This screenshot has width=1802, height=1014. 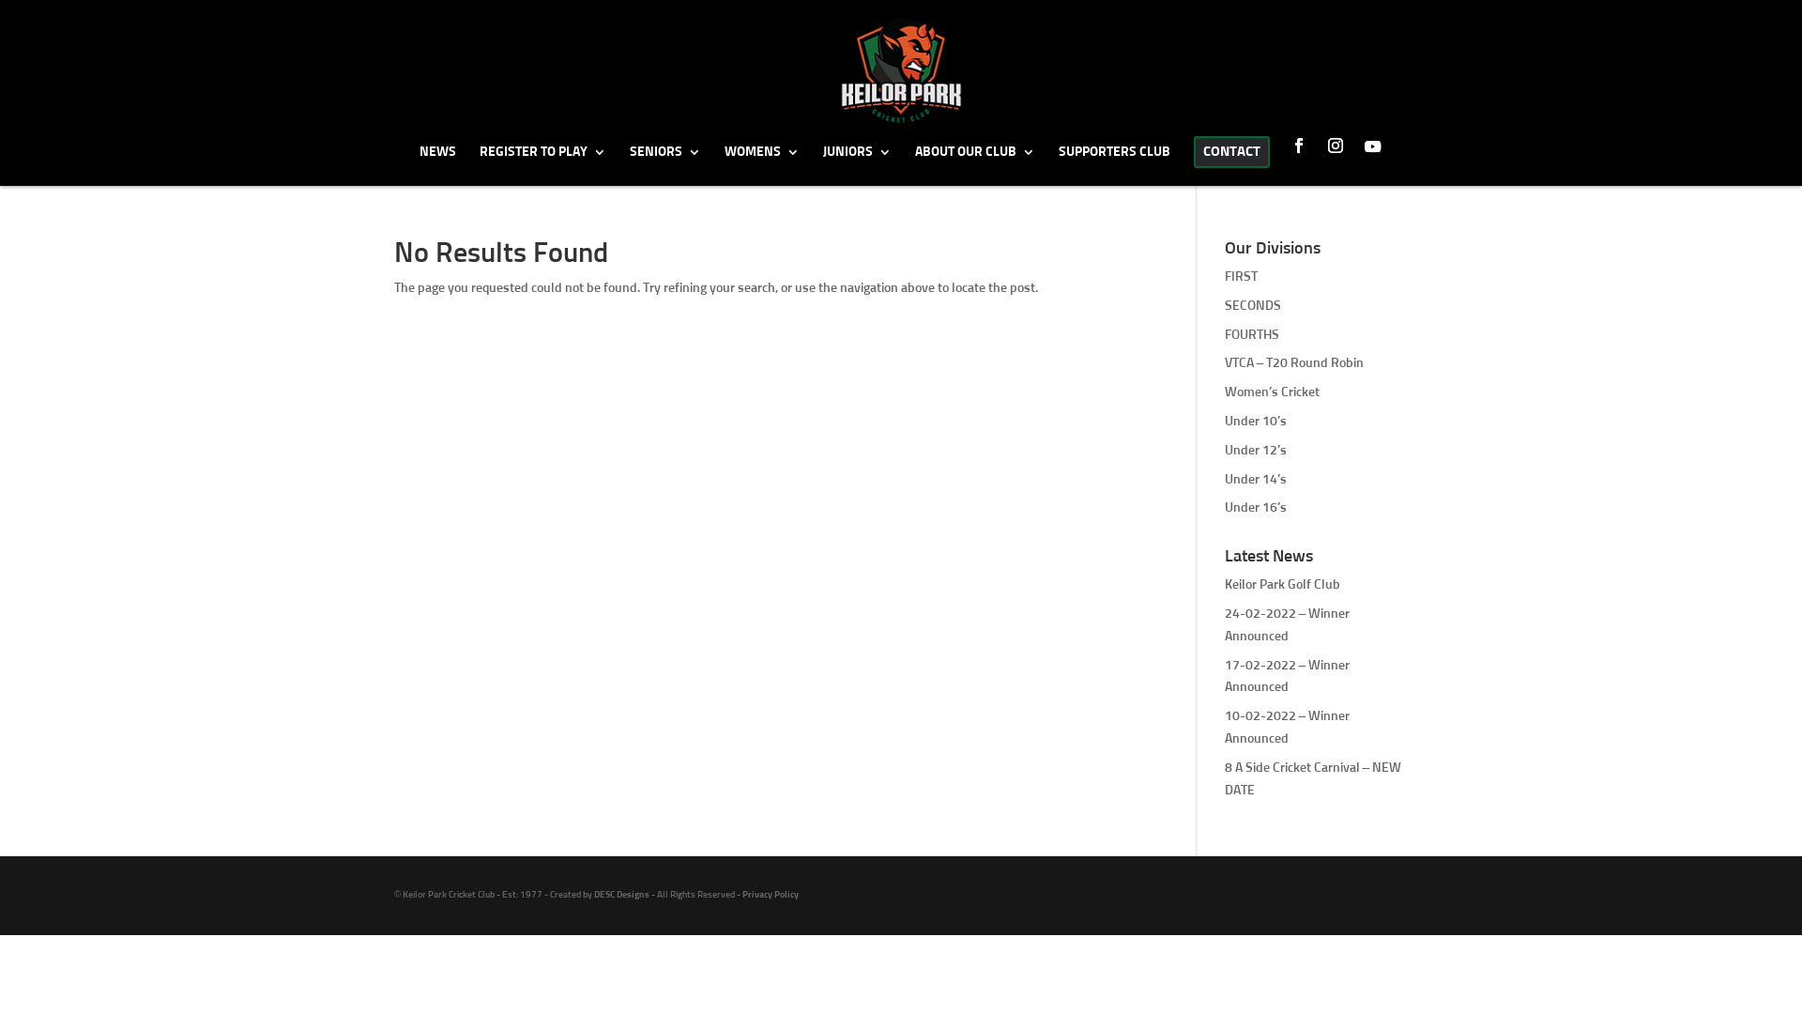 I want to click on SUPPORTERS CLUB, so click(x=1115, y=165).